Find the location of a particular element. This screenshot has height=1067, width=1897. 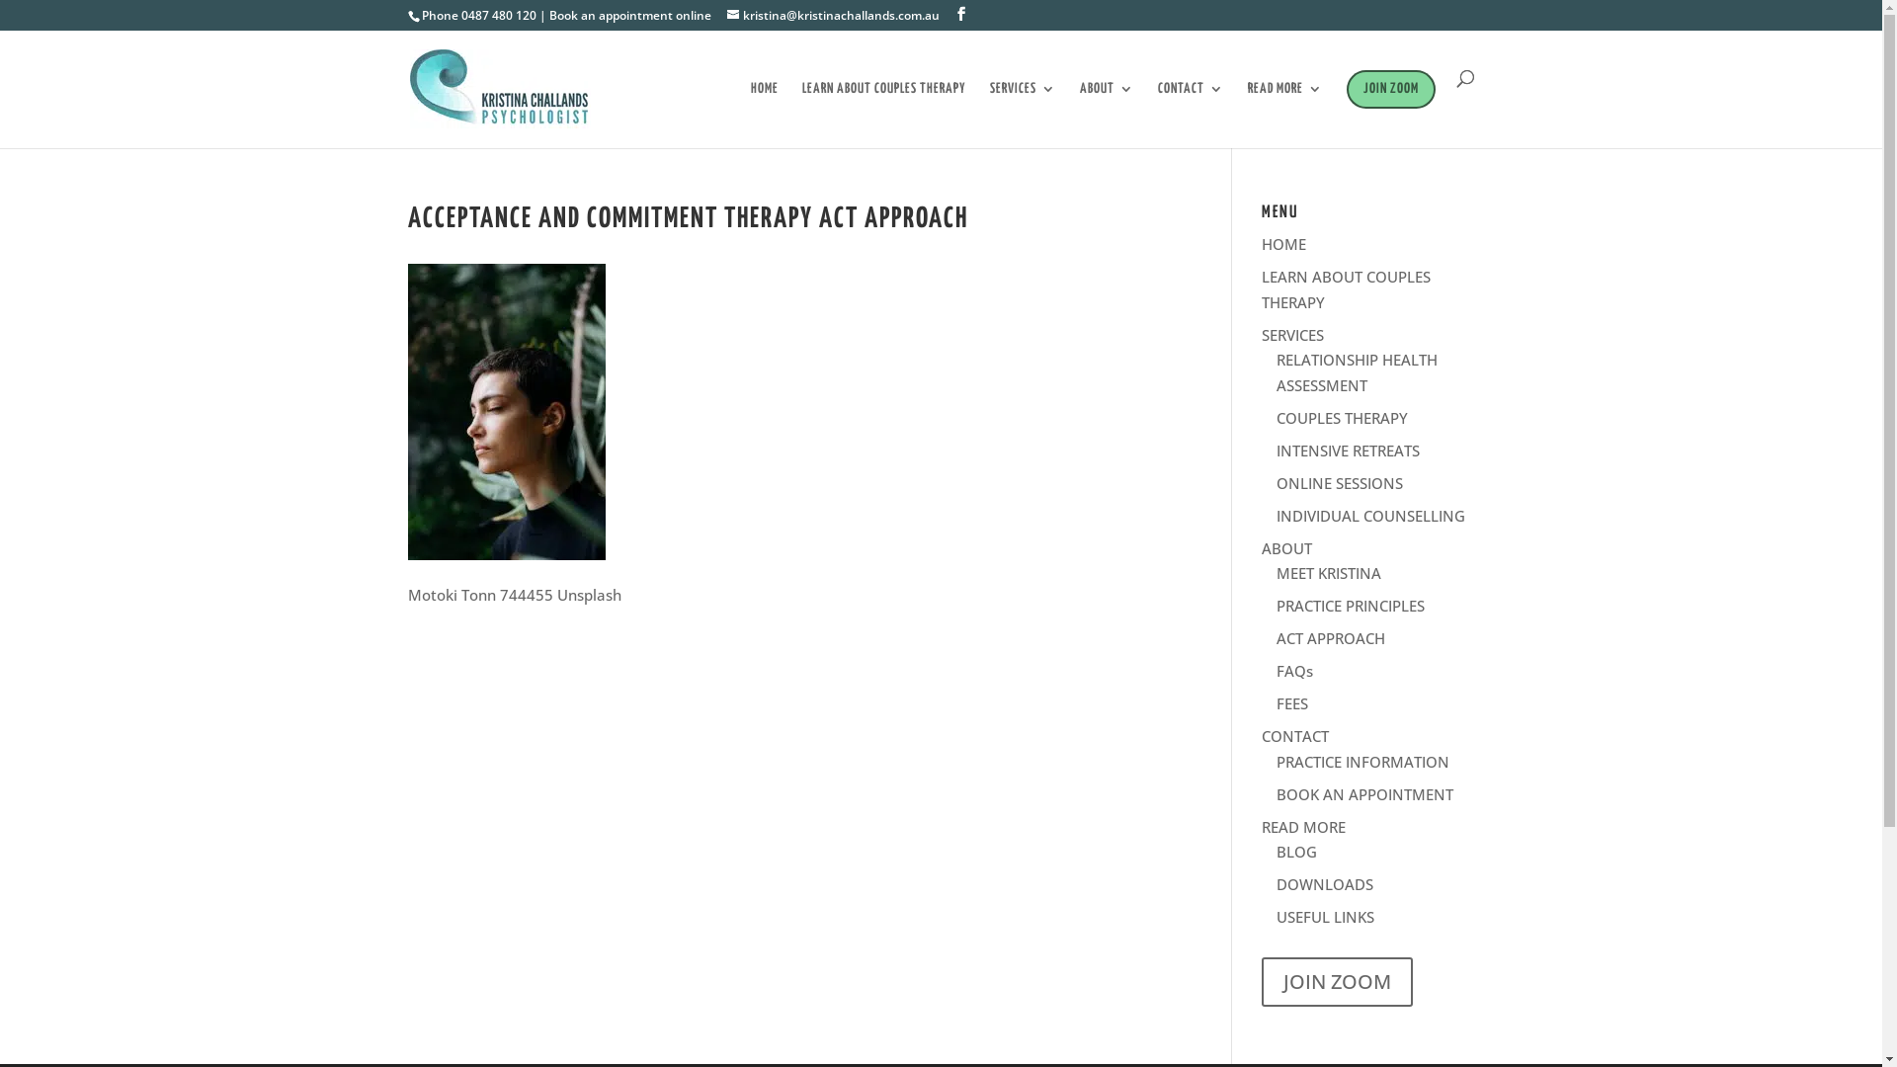

JOIN ZOOM is located at coordinates (1338, 983).